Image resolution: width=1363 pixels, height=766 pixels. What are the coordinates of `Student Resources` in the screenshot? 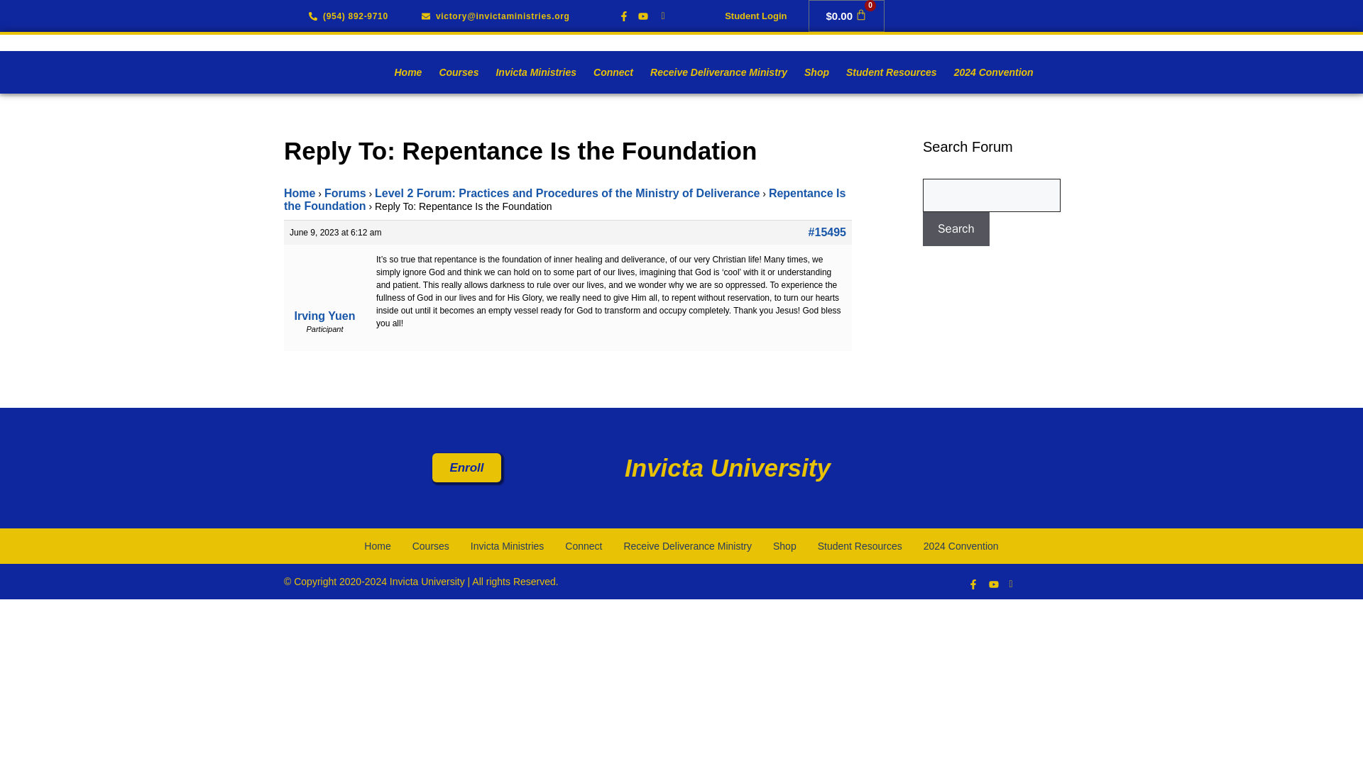 It's located at (910, 64).